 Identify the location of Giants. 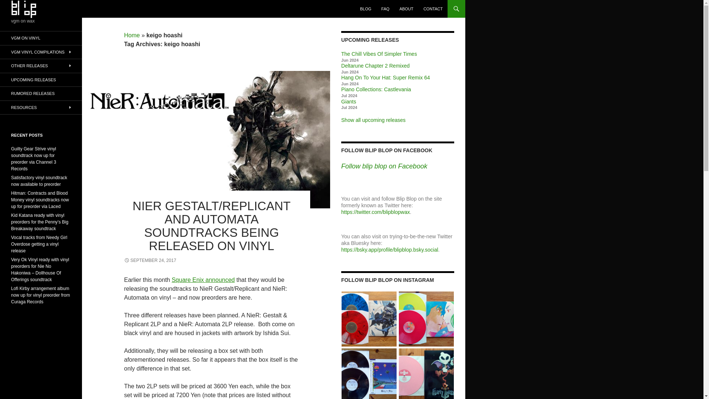
(348, 101).